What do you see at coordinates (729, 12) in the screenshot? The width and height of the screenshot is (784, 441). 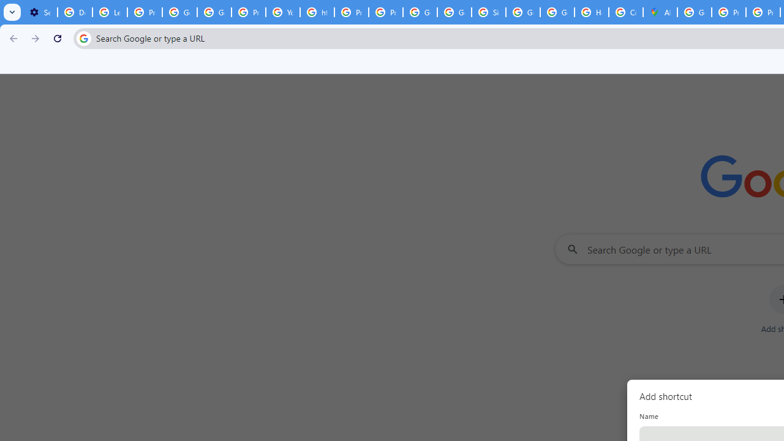 I see `Privacy Help Center - Policies Help` at bounding box center [729, 12].